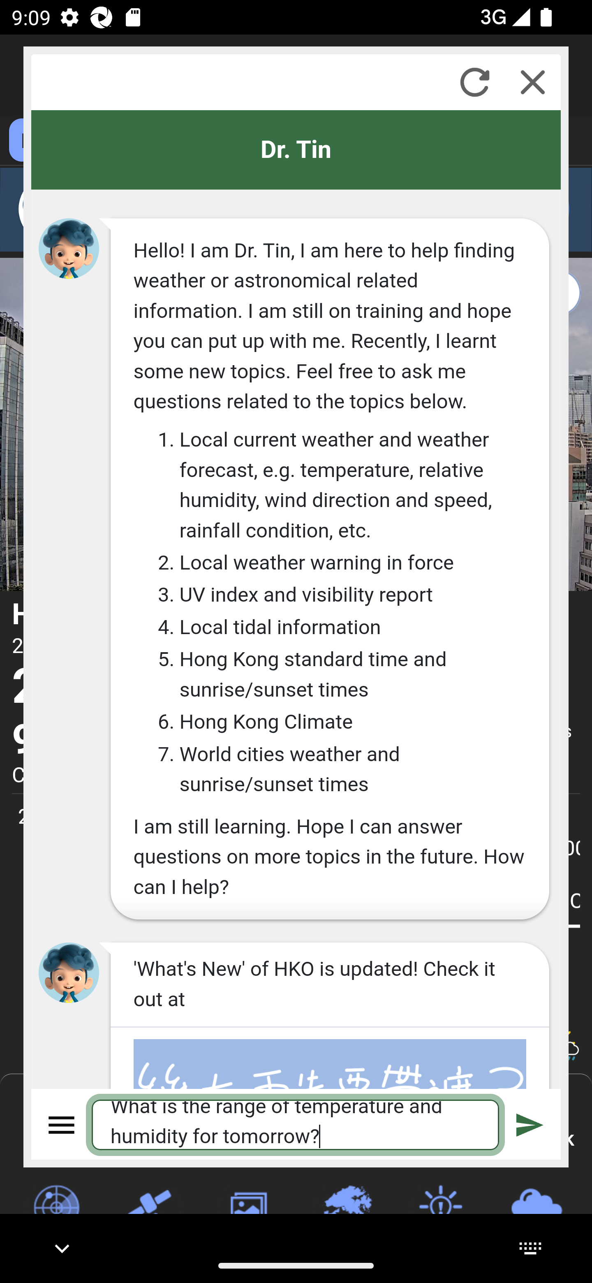 Image resolution: width=592 pixels, height=1283 pixels. Describe the element at coordinates (62, 1124) in the screenshot. I see `Menu` at that location.